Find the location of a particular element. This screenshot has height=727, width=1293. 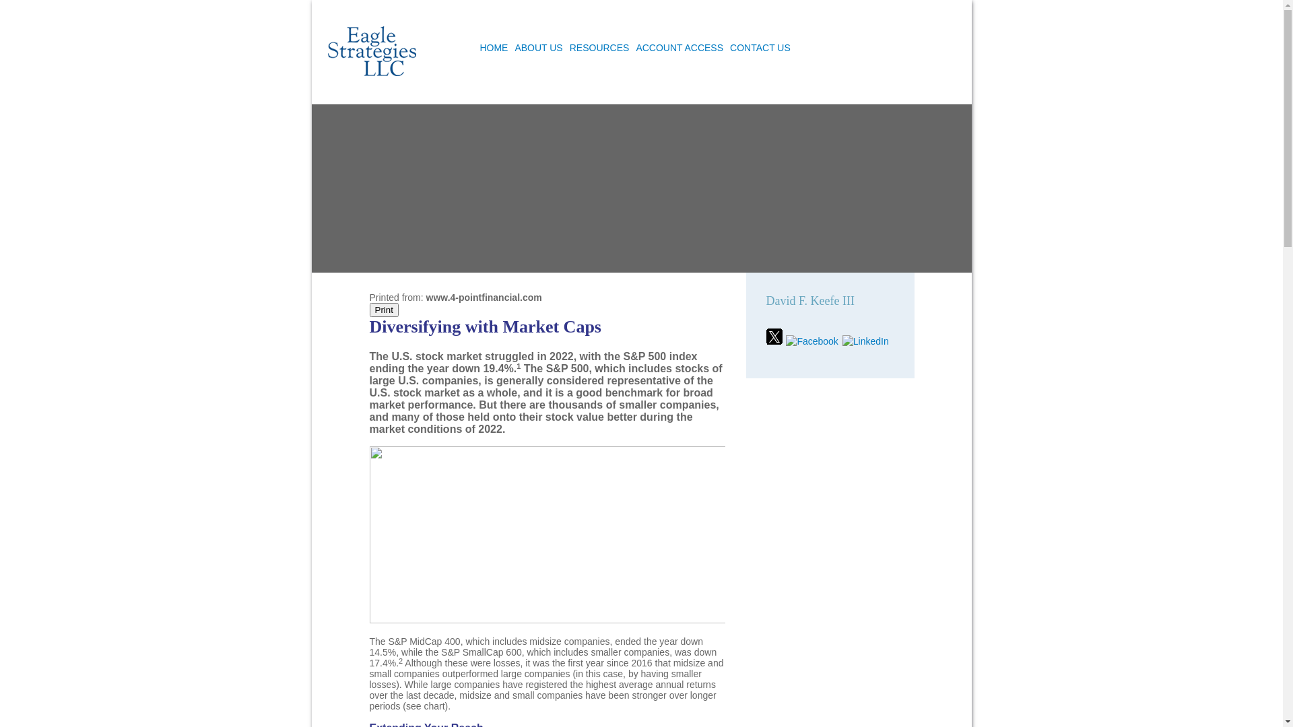

CONTACT US is located at coordinates (760, 52).